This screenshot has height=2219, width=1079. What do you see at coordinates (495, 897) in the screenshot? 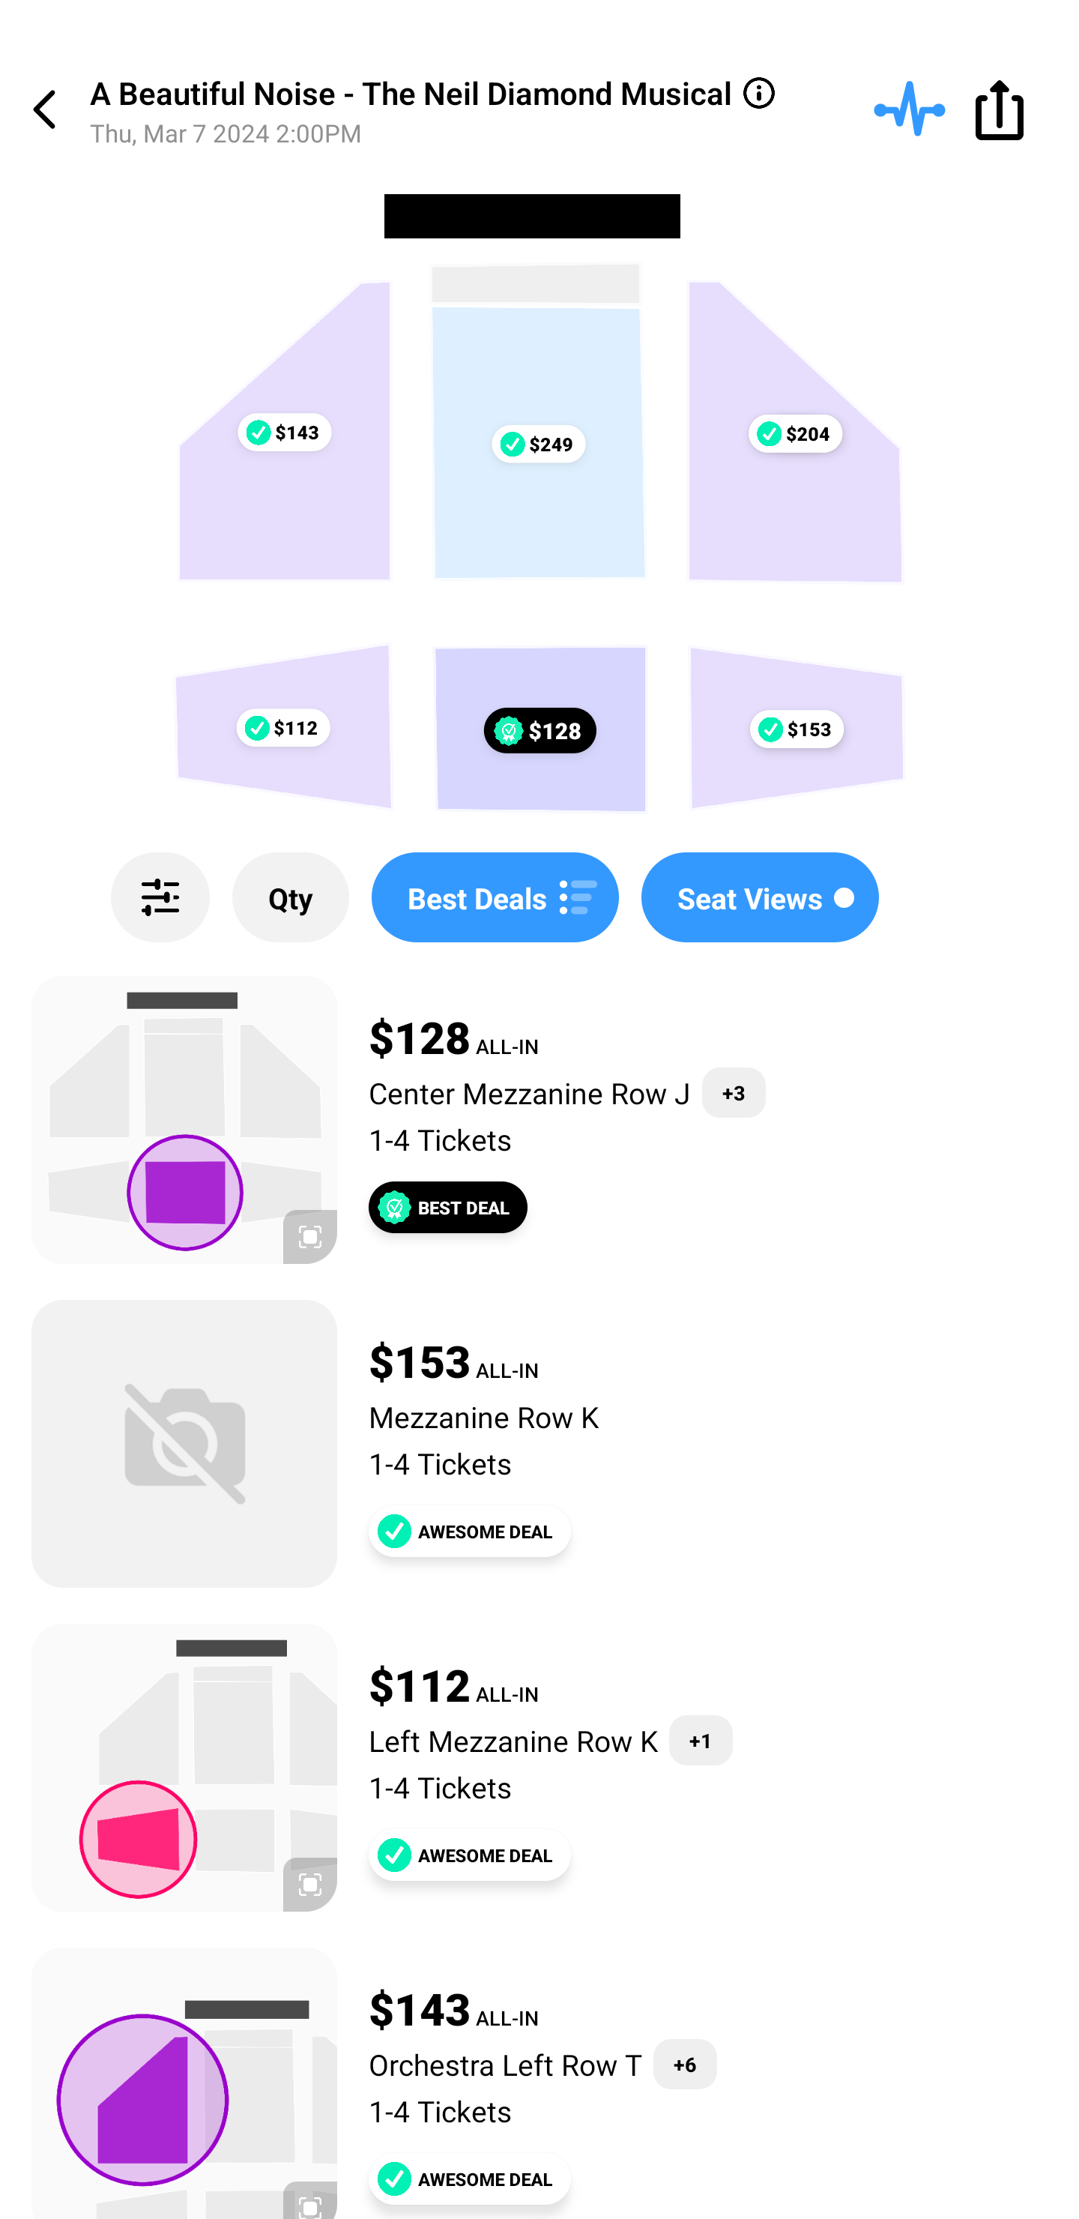
I see `Best Deals` at bounding box center [495, 897].